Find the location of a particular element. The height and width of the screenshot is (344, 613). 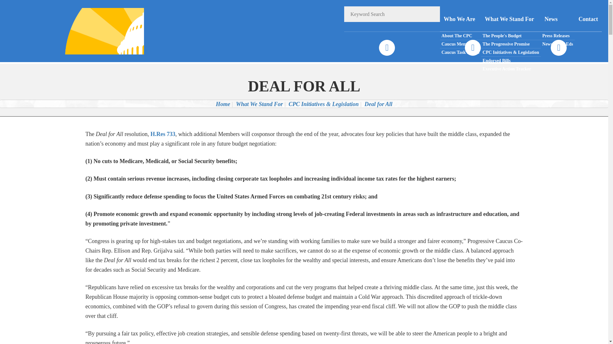

Home is located at coordinates (223, 104).